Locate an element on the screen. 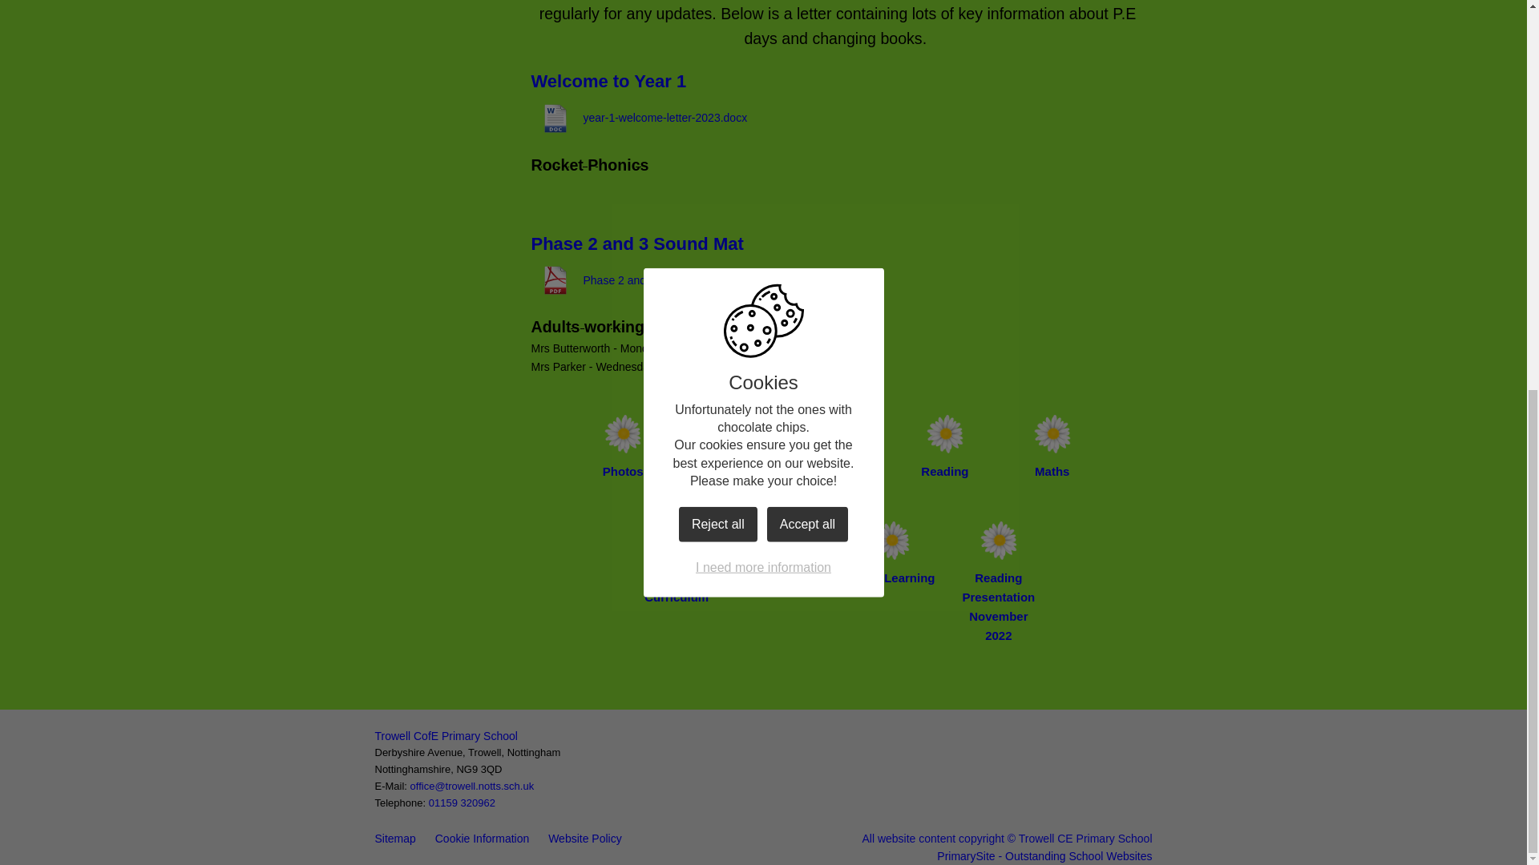 The width and height of the screenshot is (1539, 865). Our Curriculum is located at coordinates (677, 561).